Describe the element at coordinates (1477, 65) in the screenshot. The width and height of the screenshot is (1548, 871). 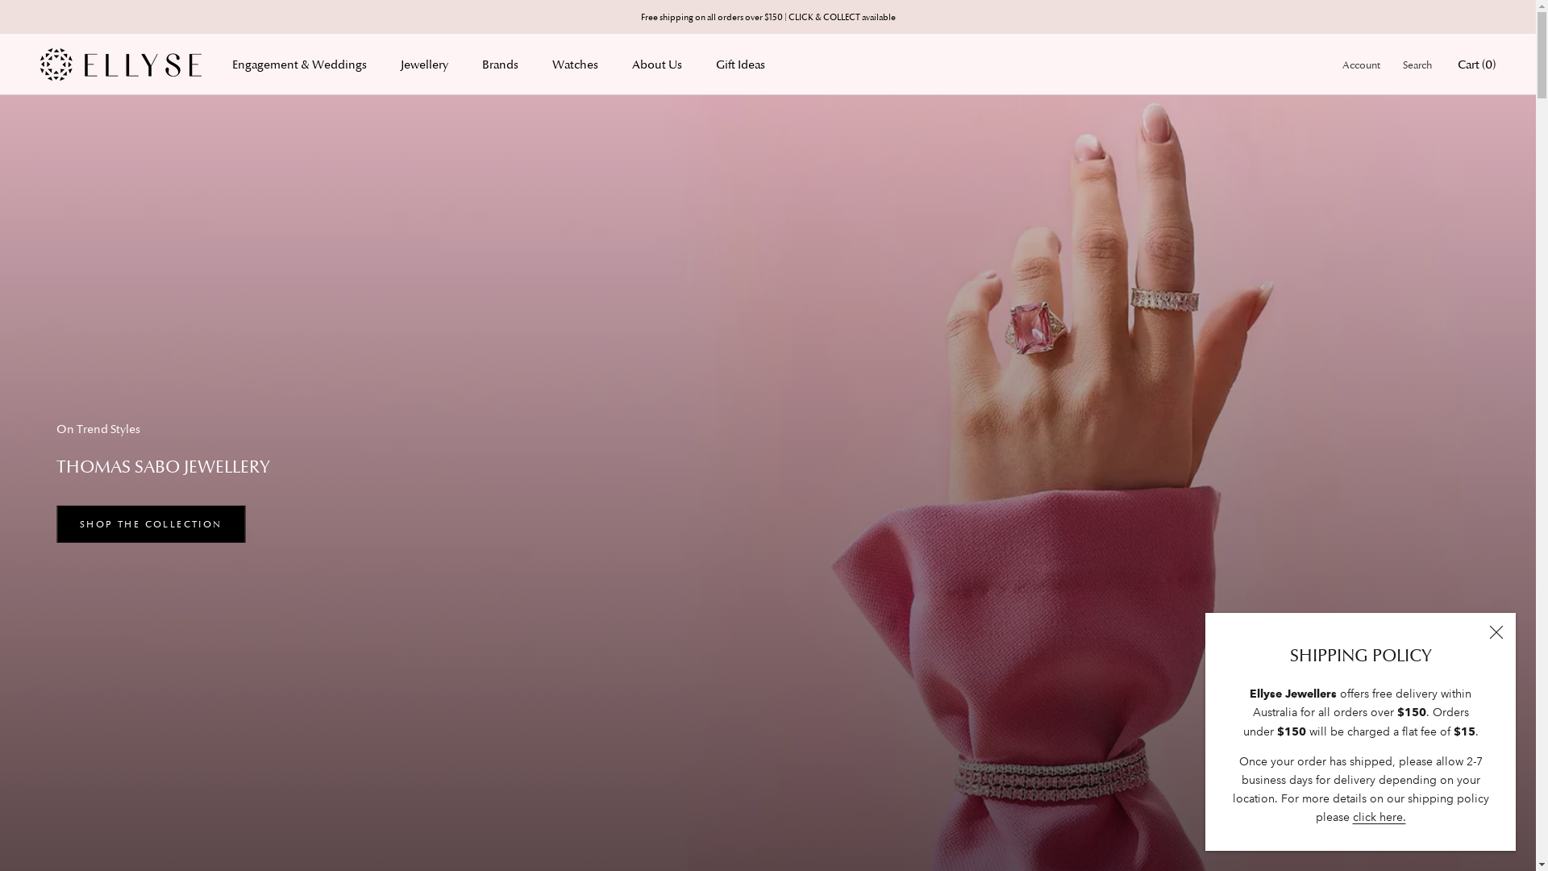
I see `Cart (0)` at that location.